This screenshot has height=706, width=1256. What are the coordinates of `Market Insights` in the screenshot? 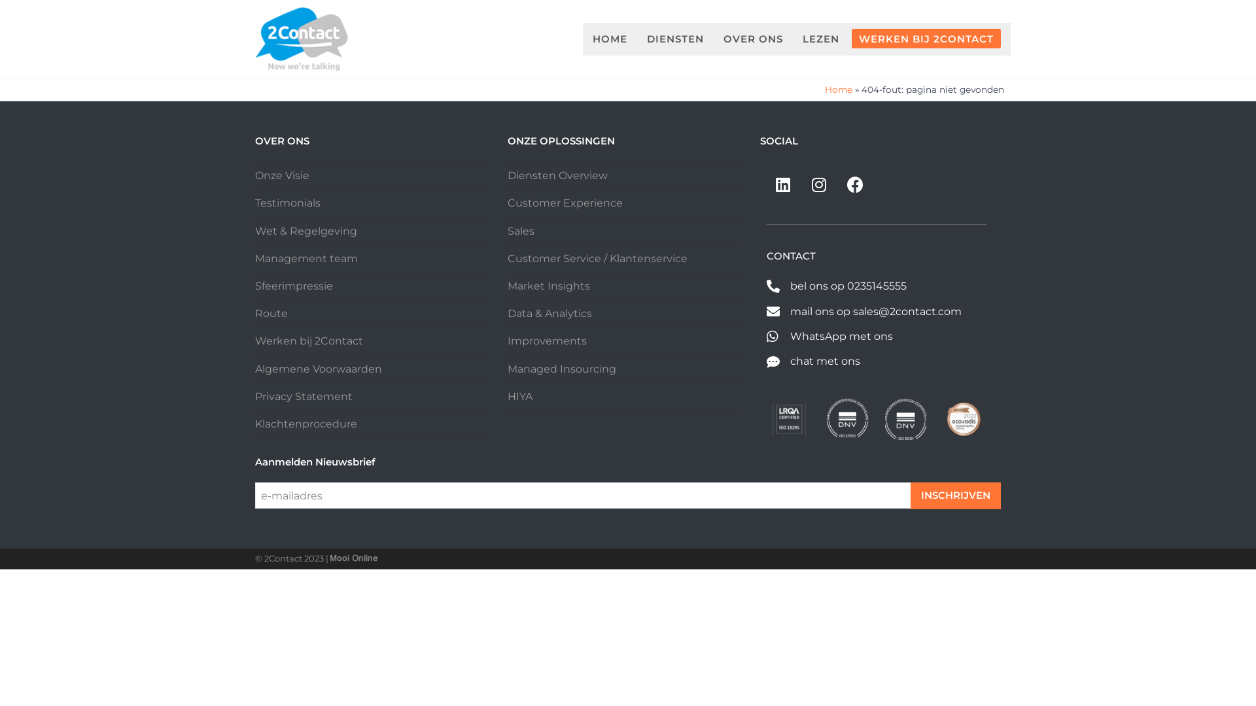 It's located at (549, 286).